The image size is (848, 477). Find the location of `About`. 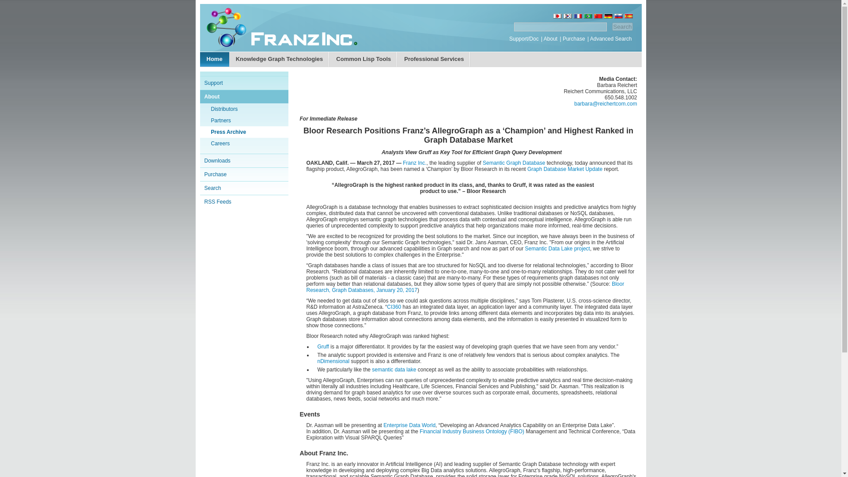

About is located at coordinates (550, 39).